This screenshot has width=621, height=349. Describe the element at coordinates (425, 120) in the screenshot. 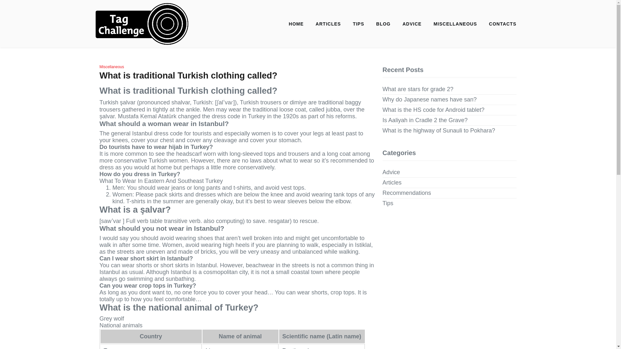

I see `Is Aaliyah in Cradle 2 the Grave?` at that location.